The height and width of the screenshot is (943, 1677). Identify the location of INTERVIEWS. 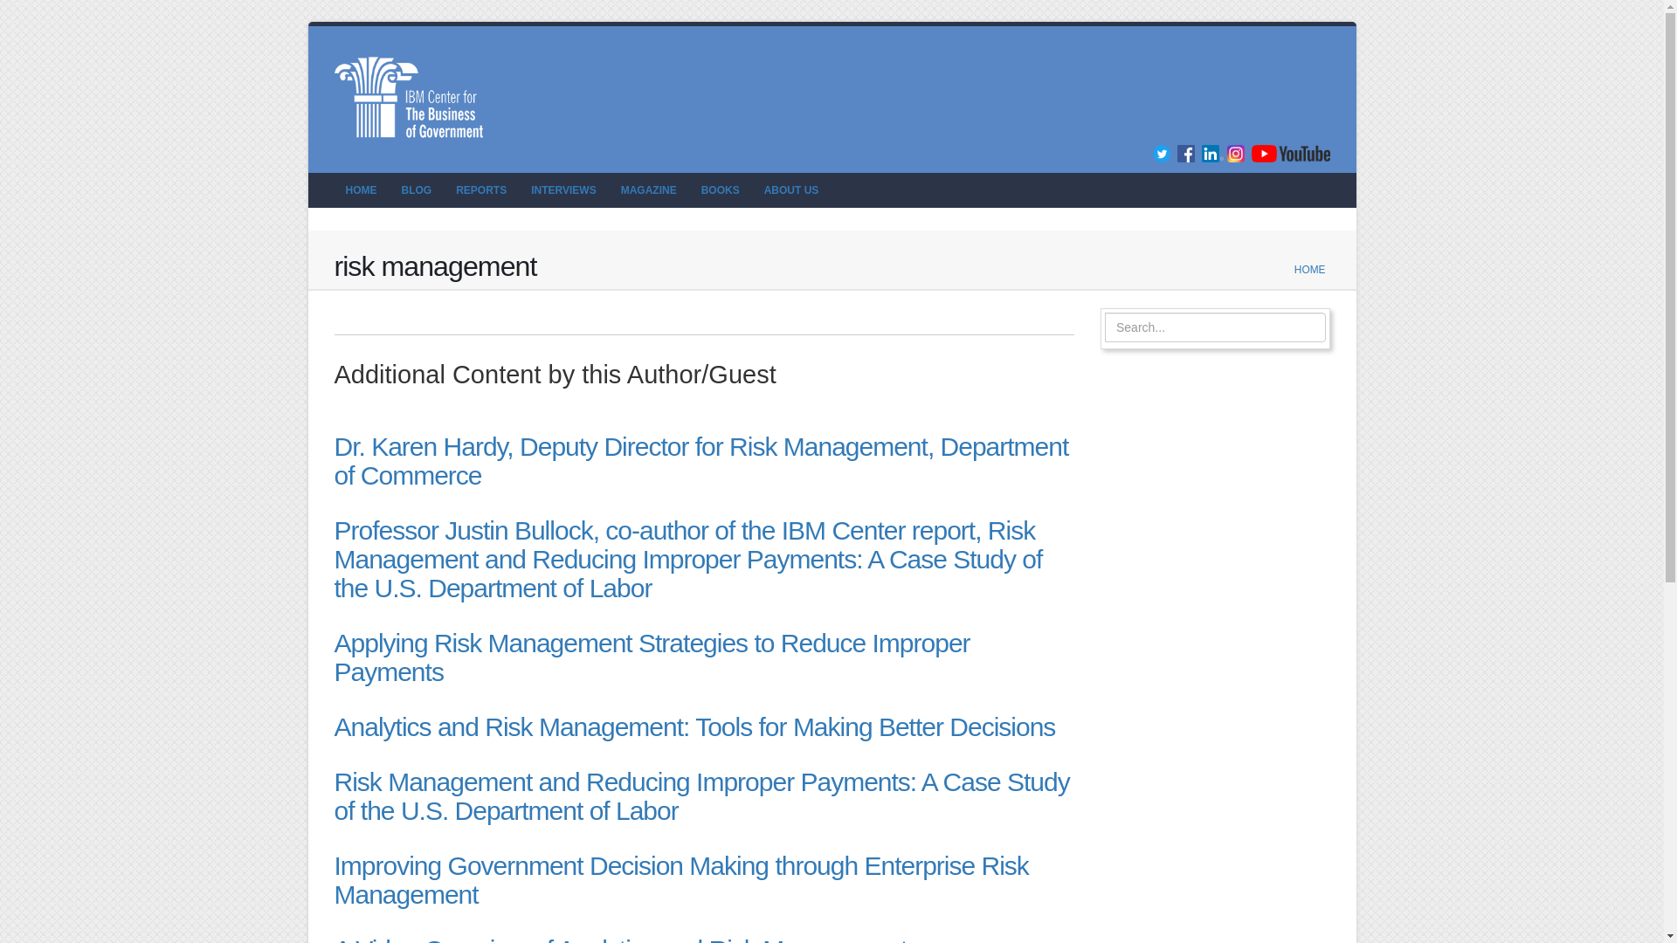
(563, 189).